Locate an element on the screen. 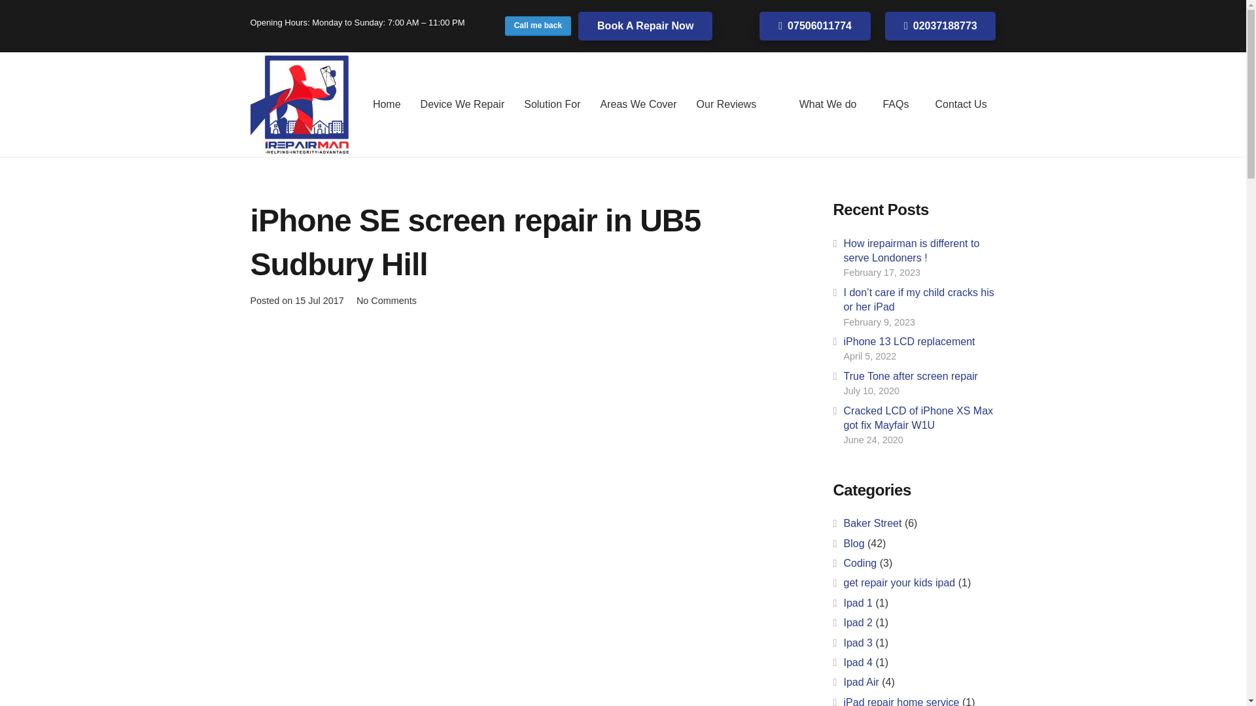 The width and height of the screenshot is (1256, 706). 07506011774 is located at coordinates (815, 26).